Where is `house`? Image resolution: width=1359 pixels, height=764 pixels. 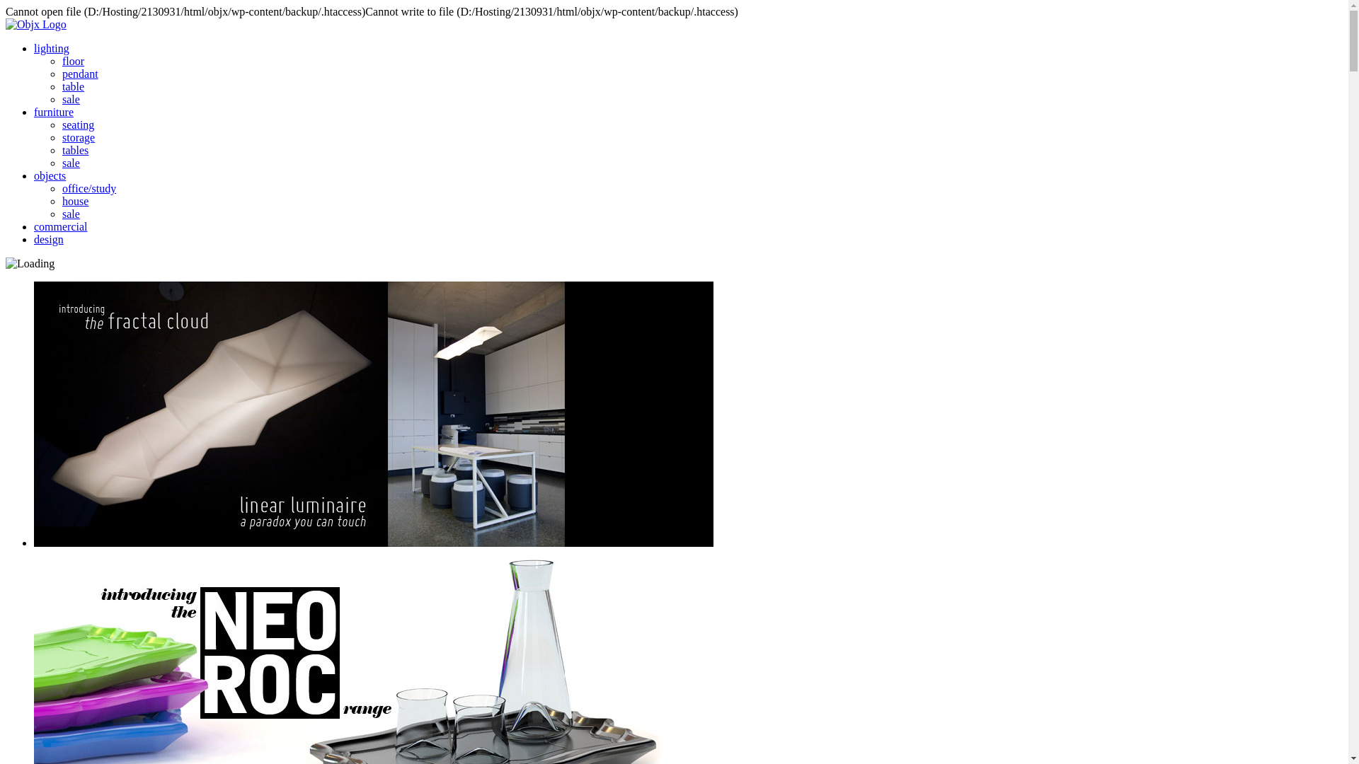
house is located at coordinates (75, 201).